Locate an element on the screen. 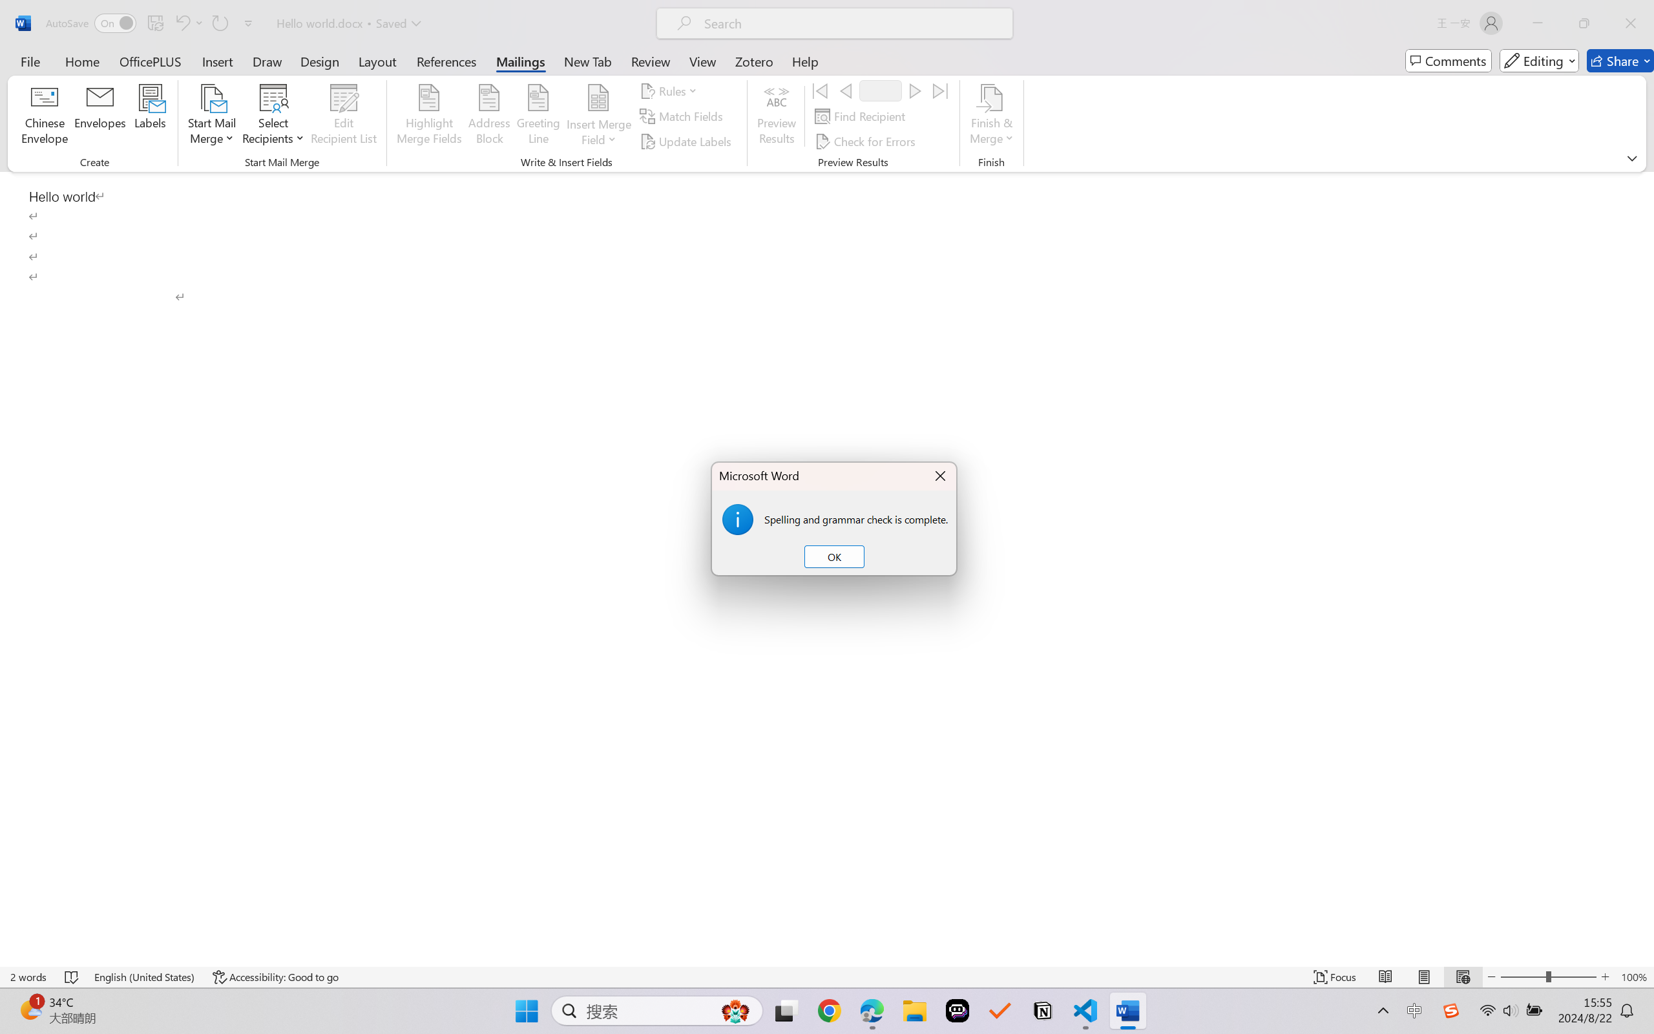  Mailings is located at coordinates (521, 61).